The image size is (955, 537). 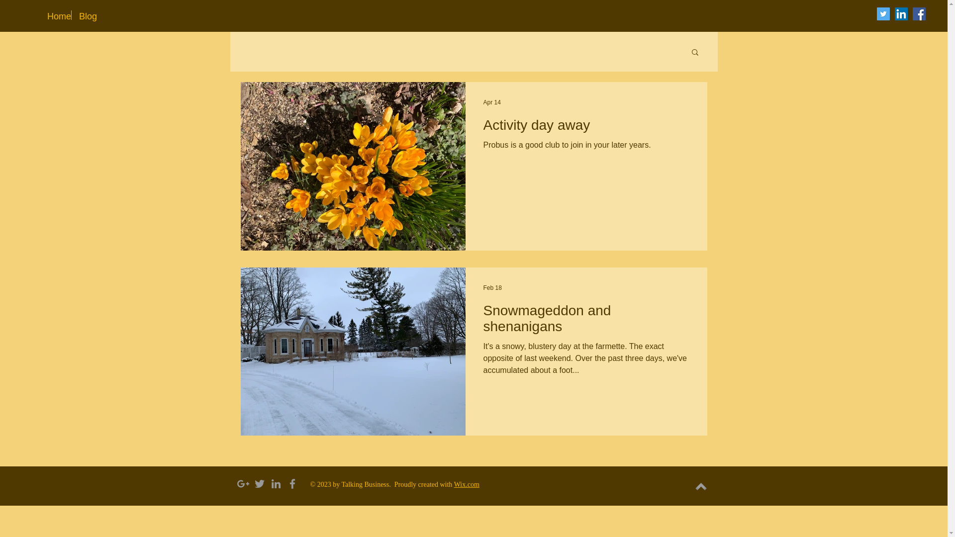 I want to click on Wix.com, so click(x=467, y=484).